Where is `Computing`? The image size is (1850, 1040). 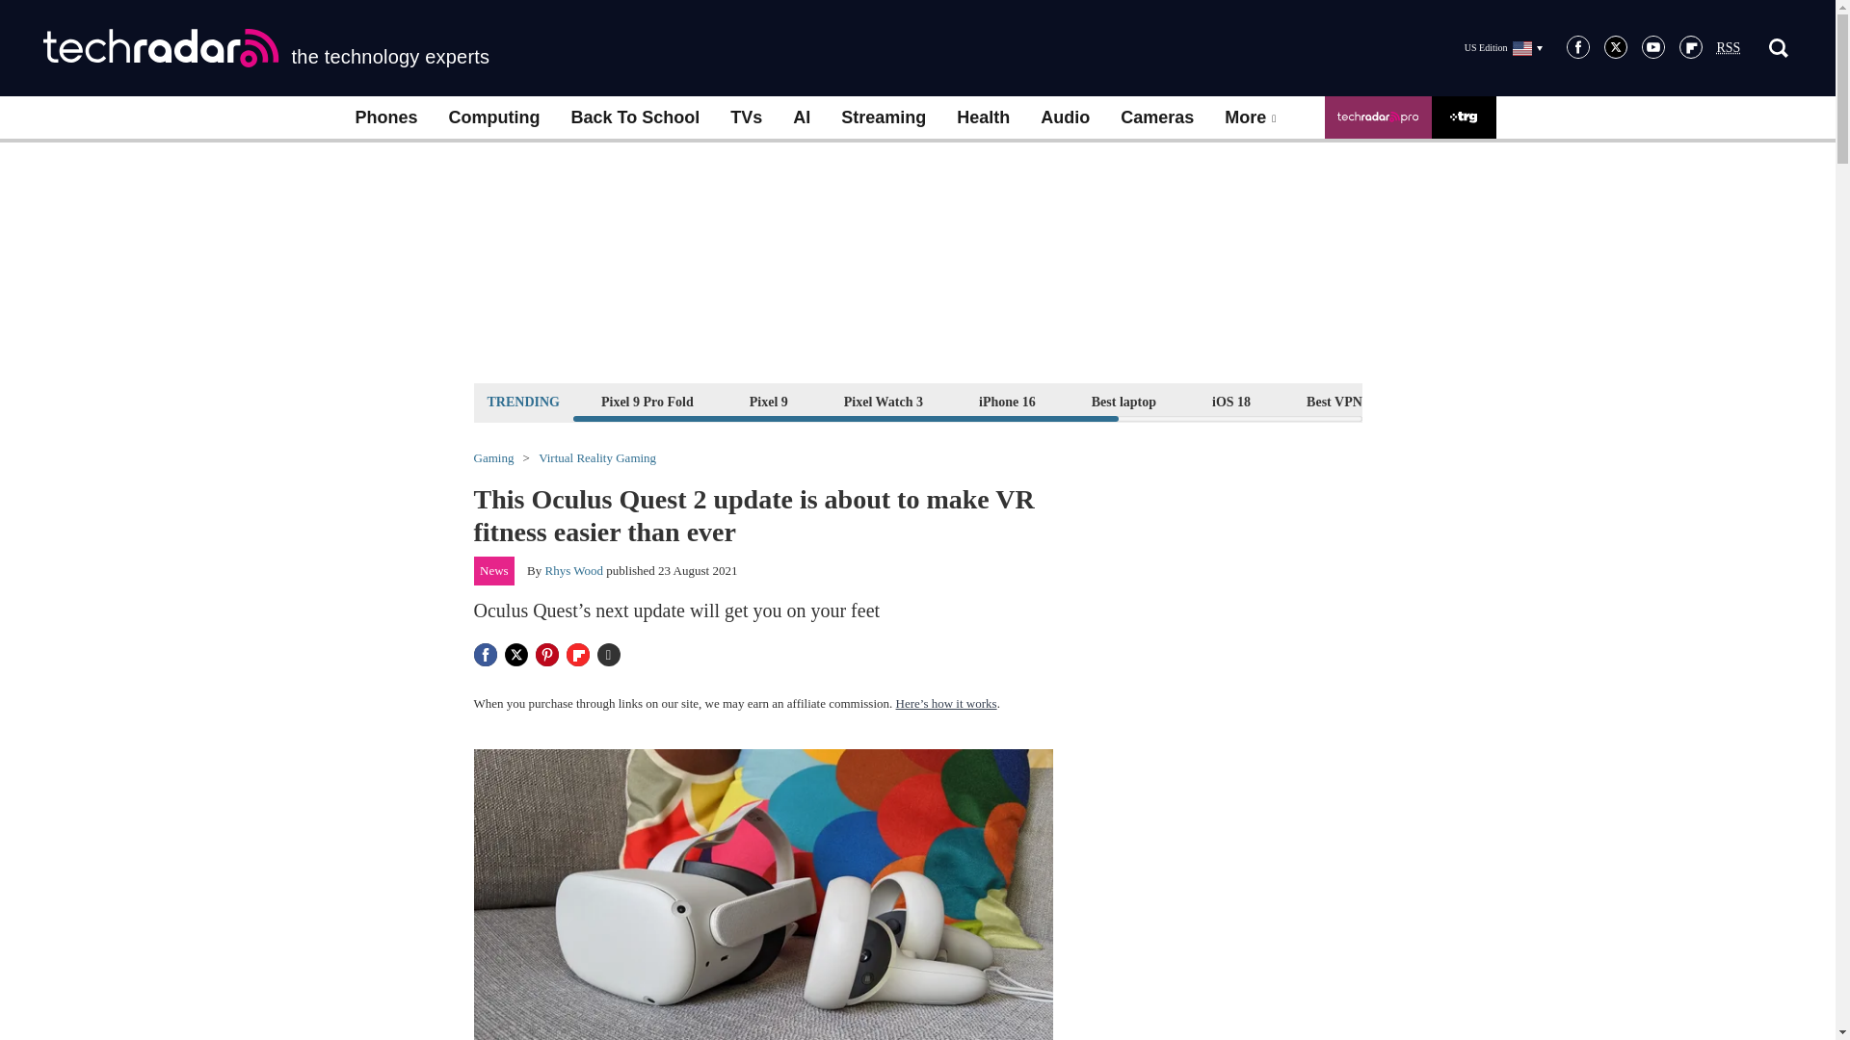 Computing is located at coordinates (494, 117).